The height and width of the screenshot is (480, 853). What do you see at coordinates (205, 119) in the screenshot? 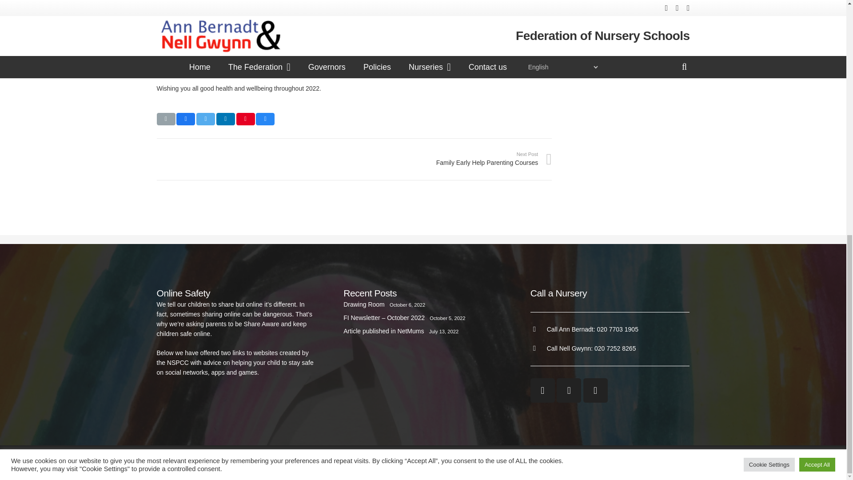
I see `Share this` at bounding box center [205, 119].